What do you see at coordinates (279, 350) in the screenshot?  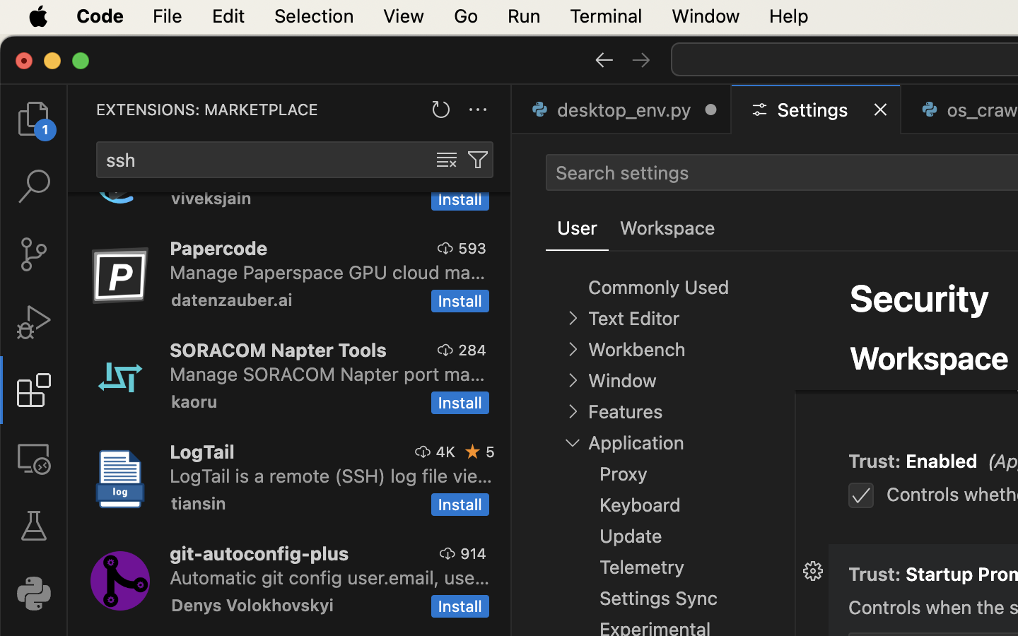 I see `SORACOM Napter Tools` at bounding box center [279, 350].